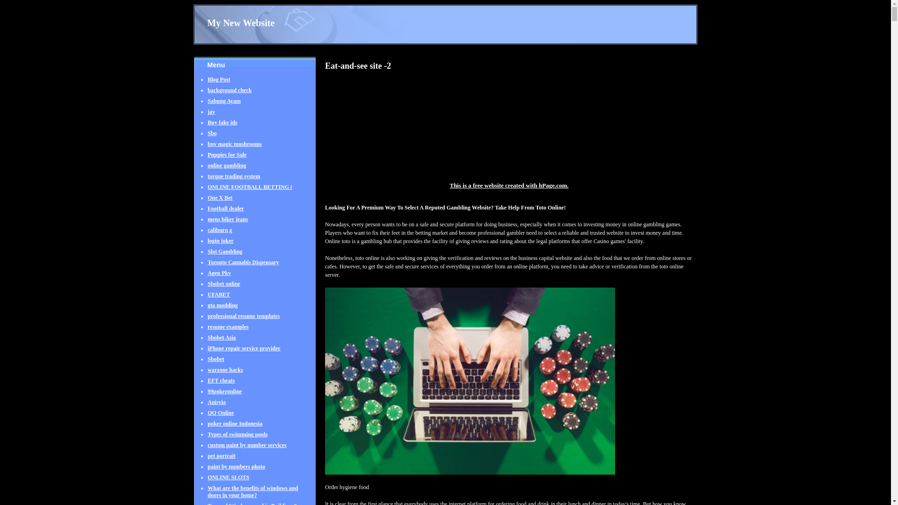 Image resolution: width=898 pixels, height=505 pixels. I want to click on professional resume templates, so click(243, 321).